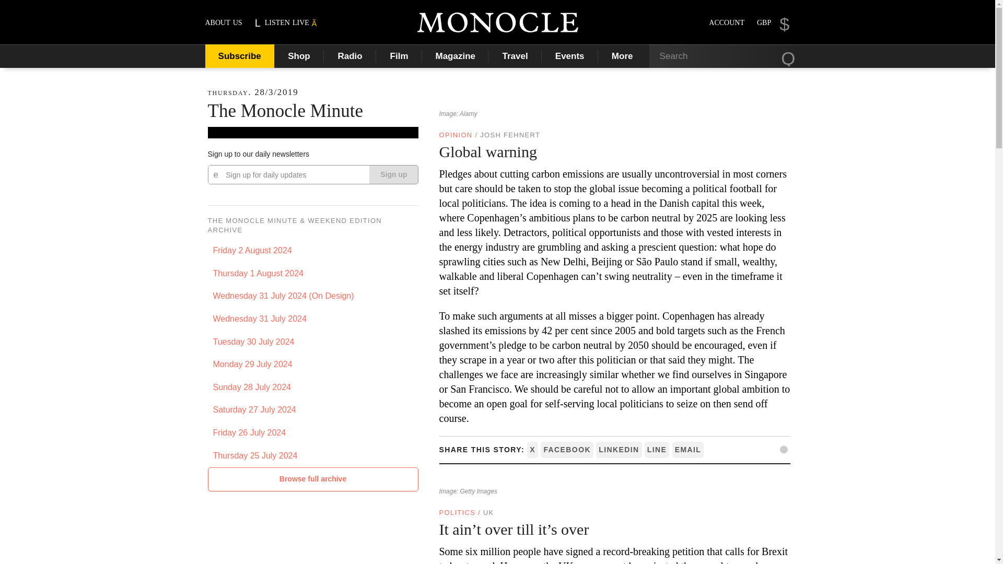 The image size is (1003, 564). What do you see at coordinates (239, 56) in the screenshot?
I see `Subscribe` at bounding box center [239, 56].